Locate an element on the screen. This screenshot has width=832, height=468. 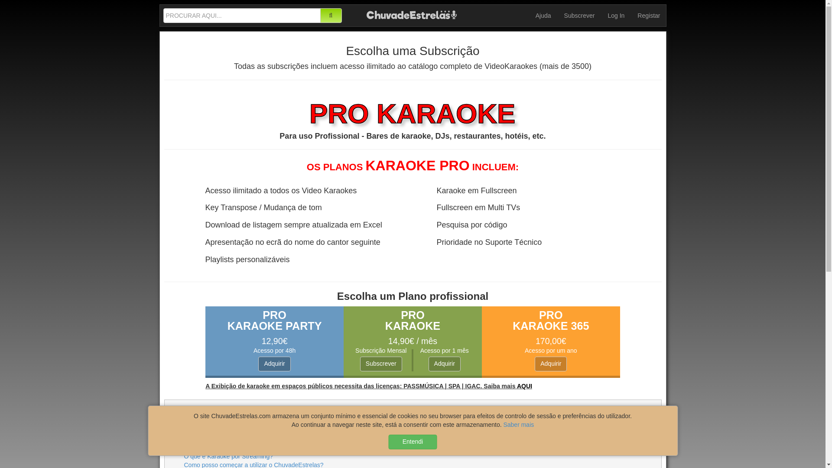
Adquirir is located at coordinates (550, 364).